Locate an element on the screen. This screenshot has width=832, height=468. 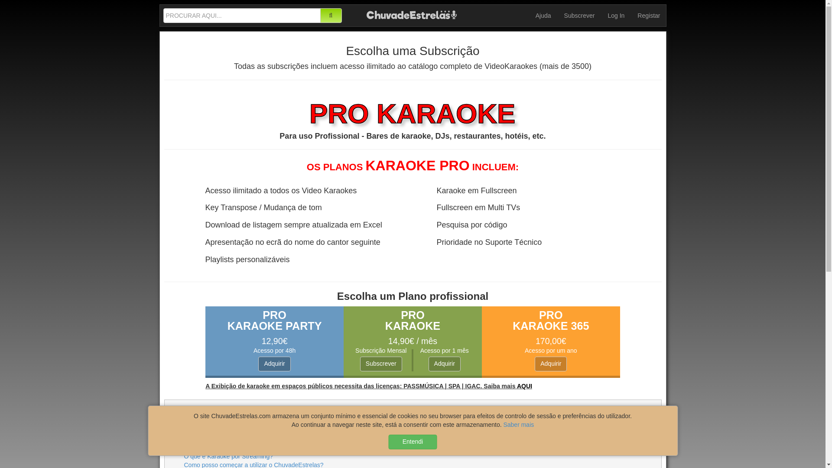
Adquirir is located at coordinates (550, 364).